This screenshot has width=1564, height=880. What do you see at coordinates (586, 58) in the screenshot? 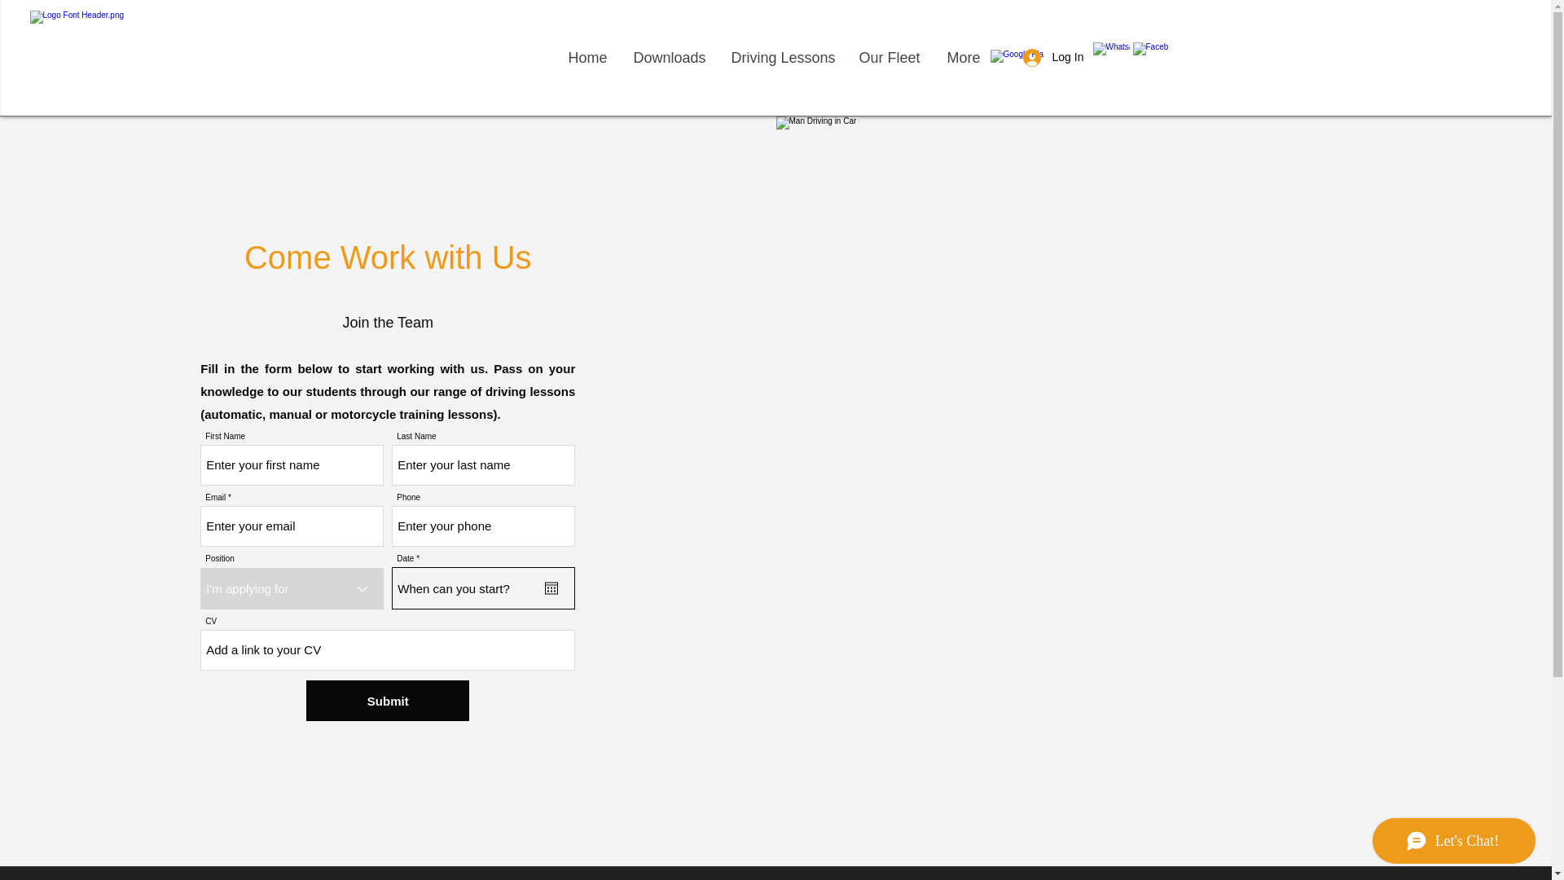
I see `Home` at bounding box center [586, 58].